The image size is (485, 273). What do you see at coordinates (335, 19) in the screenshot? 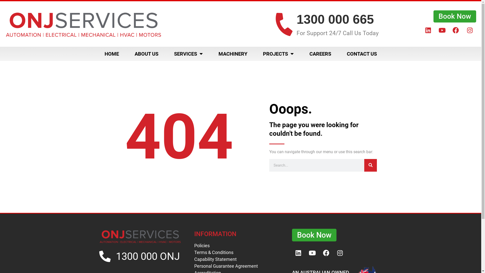
I see `1300 000 665` at bounding box center [335, 19].